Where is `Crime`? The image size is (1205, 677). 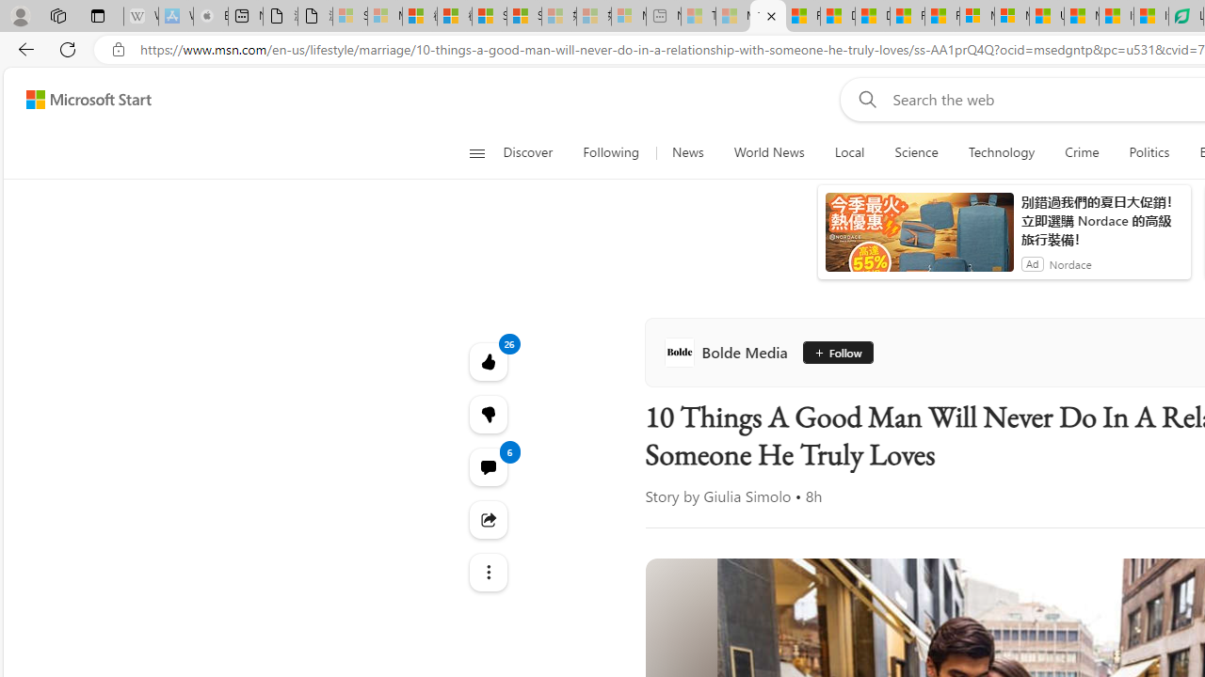
Crime is located at coordinates (1082, 152).